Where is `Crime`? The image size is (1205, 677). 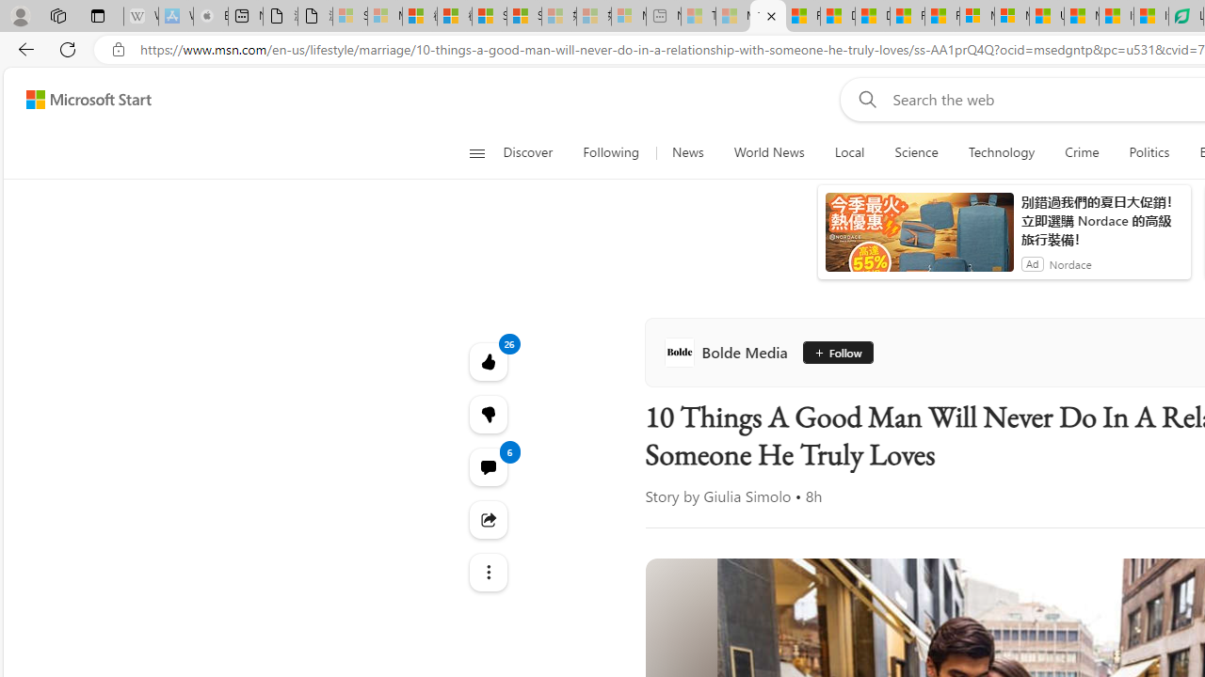
Crime is located at coordinates (1082, 152).